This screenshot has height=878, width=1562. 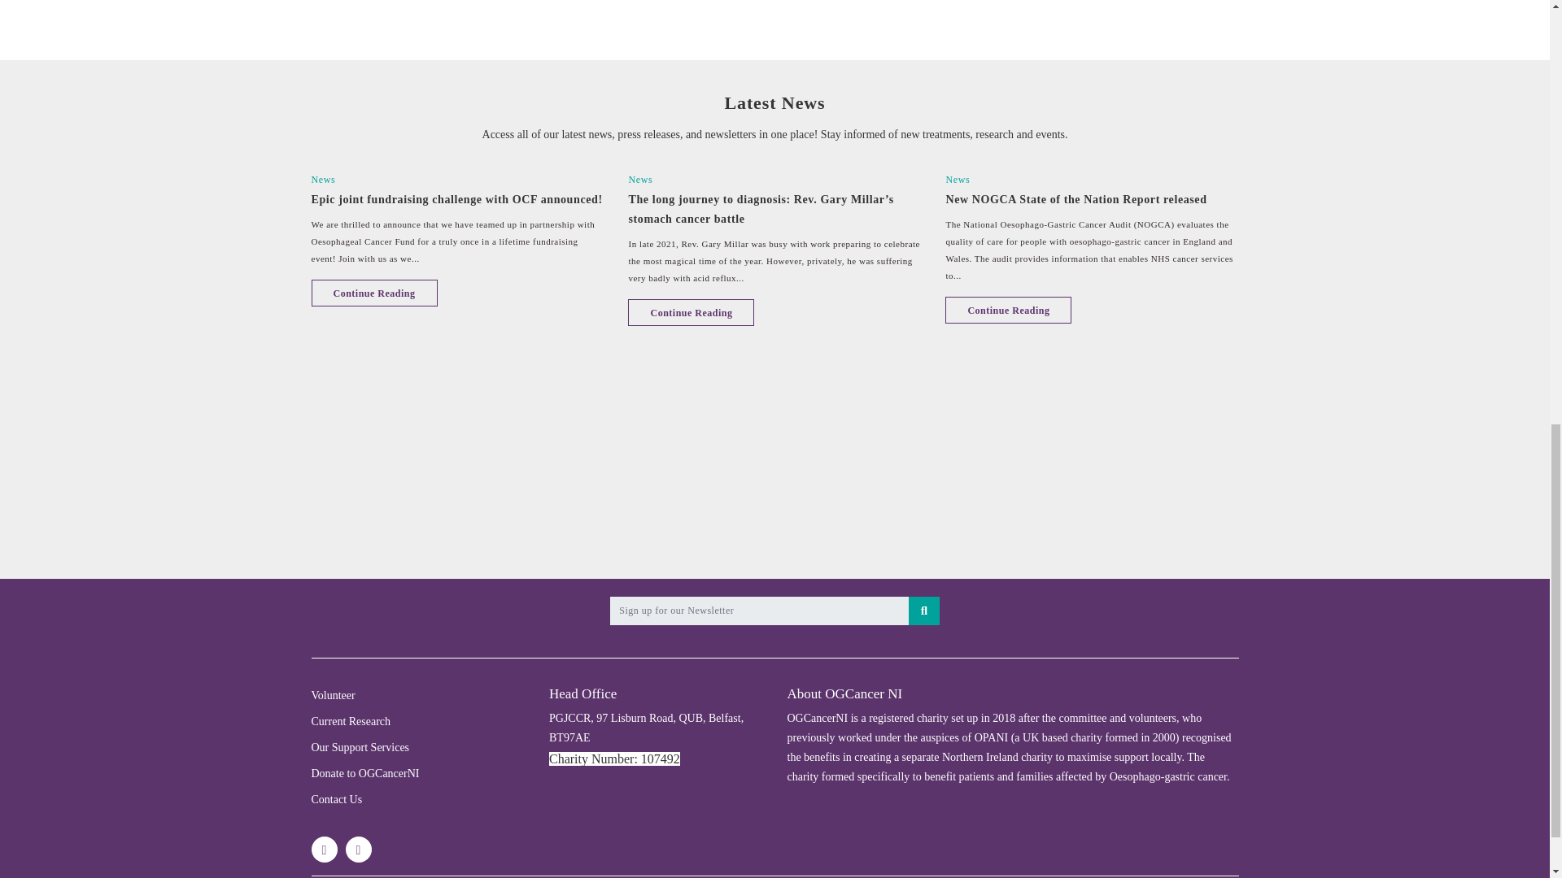 I want to click on Current Research, so click(x=351, y=722).